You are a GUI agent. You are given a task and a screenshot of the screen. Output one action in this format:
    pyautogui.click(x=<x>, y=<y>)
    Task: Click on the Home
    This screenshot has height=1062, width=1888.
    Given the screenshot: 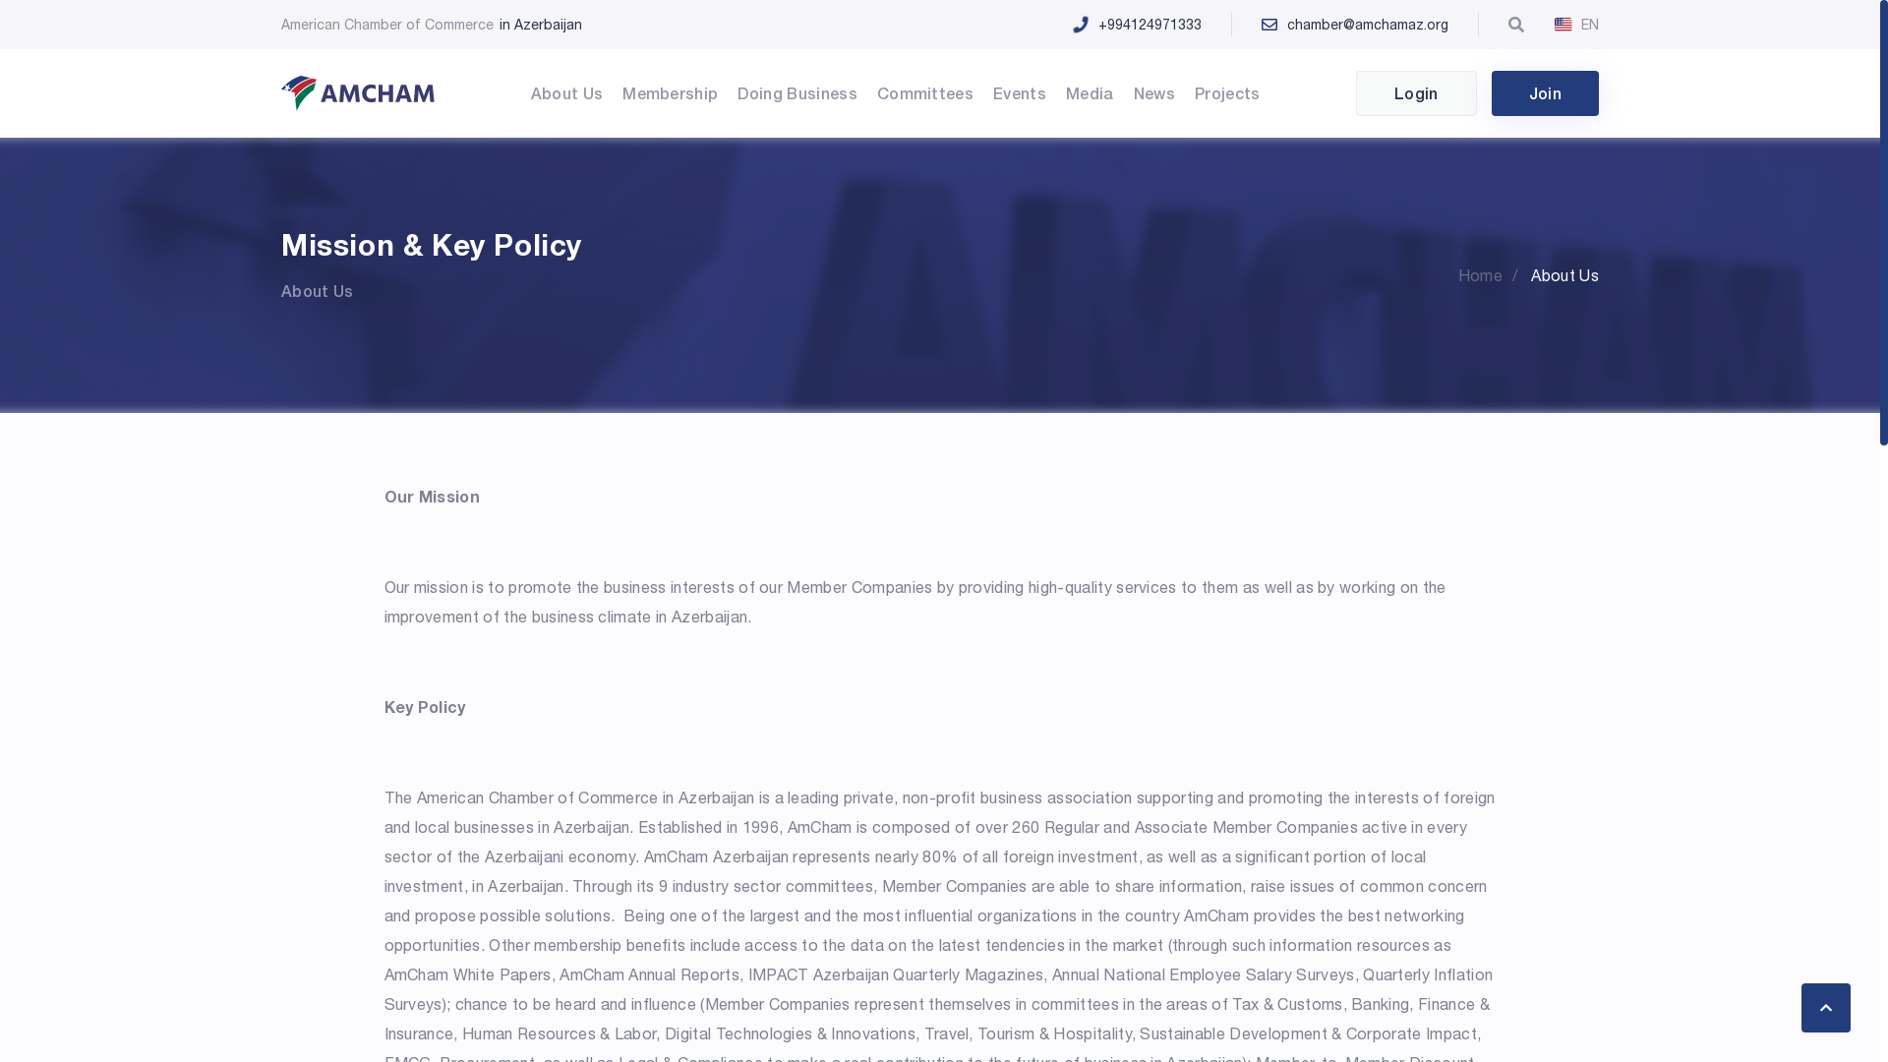 What is the action you would take?
    pyautogui.click(x=1493, y=275)
    